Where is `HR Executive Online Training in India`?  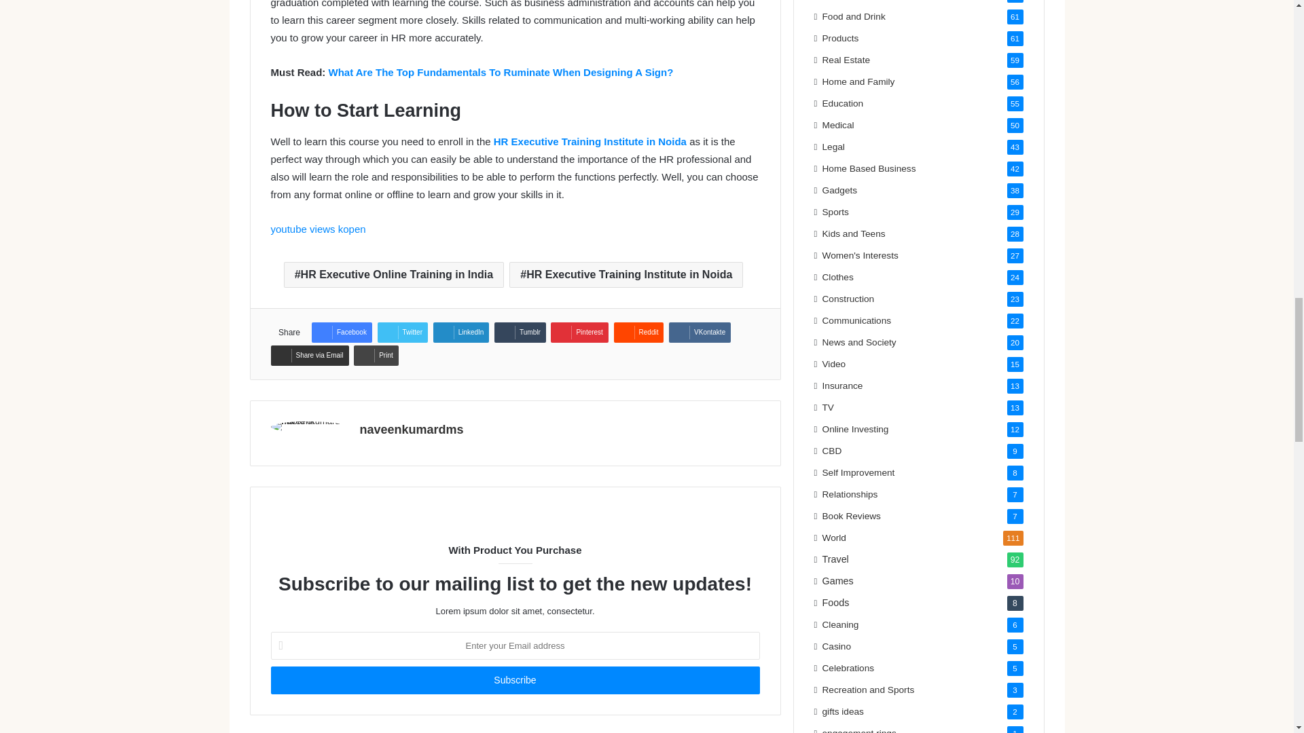 HR Executive Online Training in India is located at coordinates (394, 274).